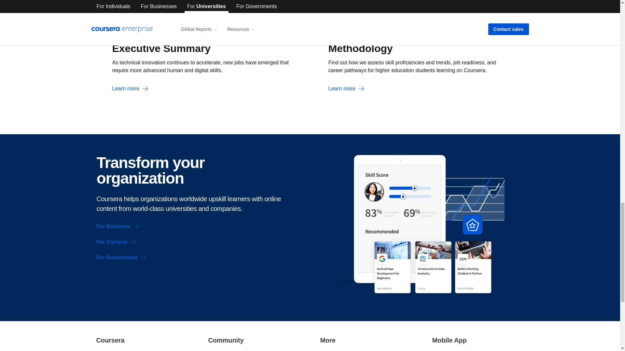 This screenshot has height=351, width=625. I want to click on For Business, so click(118, 226).